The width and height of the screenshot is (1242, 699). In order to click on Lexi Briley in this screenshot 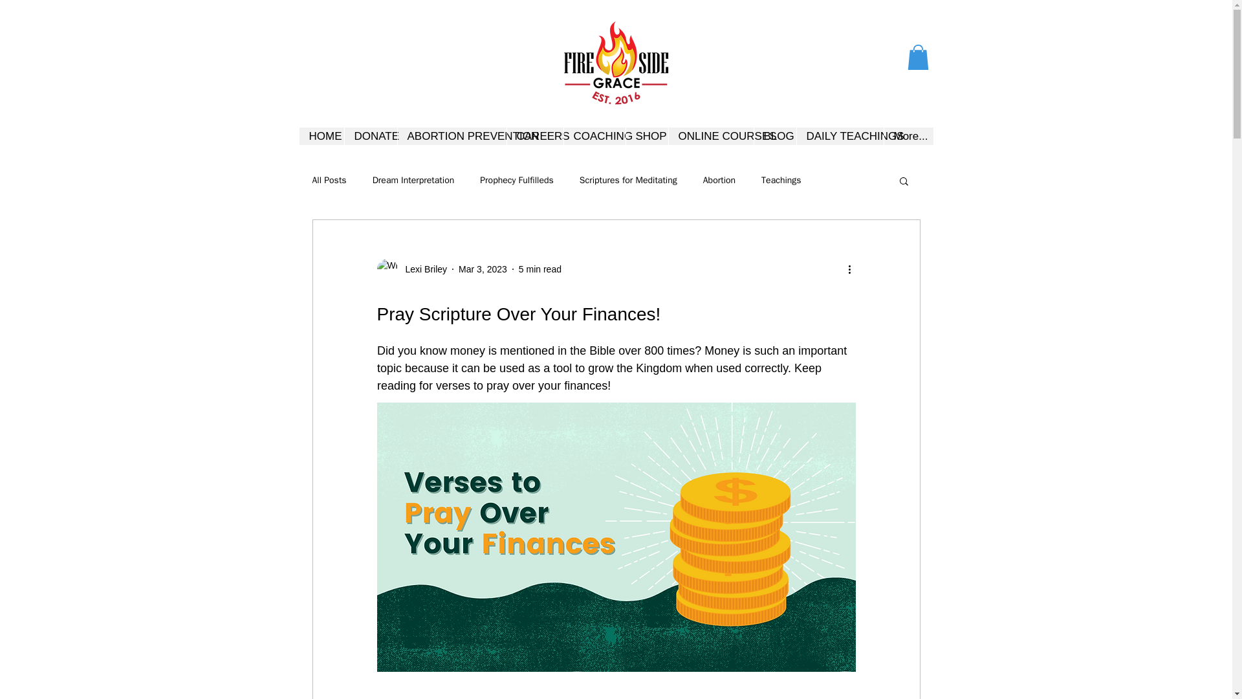, I will do `click(422, 269)`.